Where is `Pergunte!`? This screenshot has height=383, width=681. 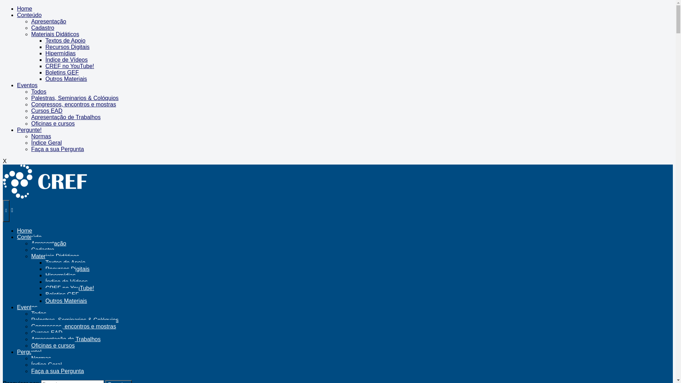
Pergunte! is located at coordinates (29, 352).